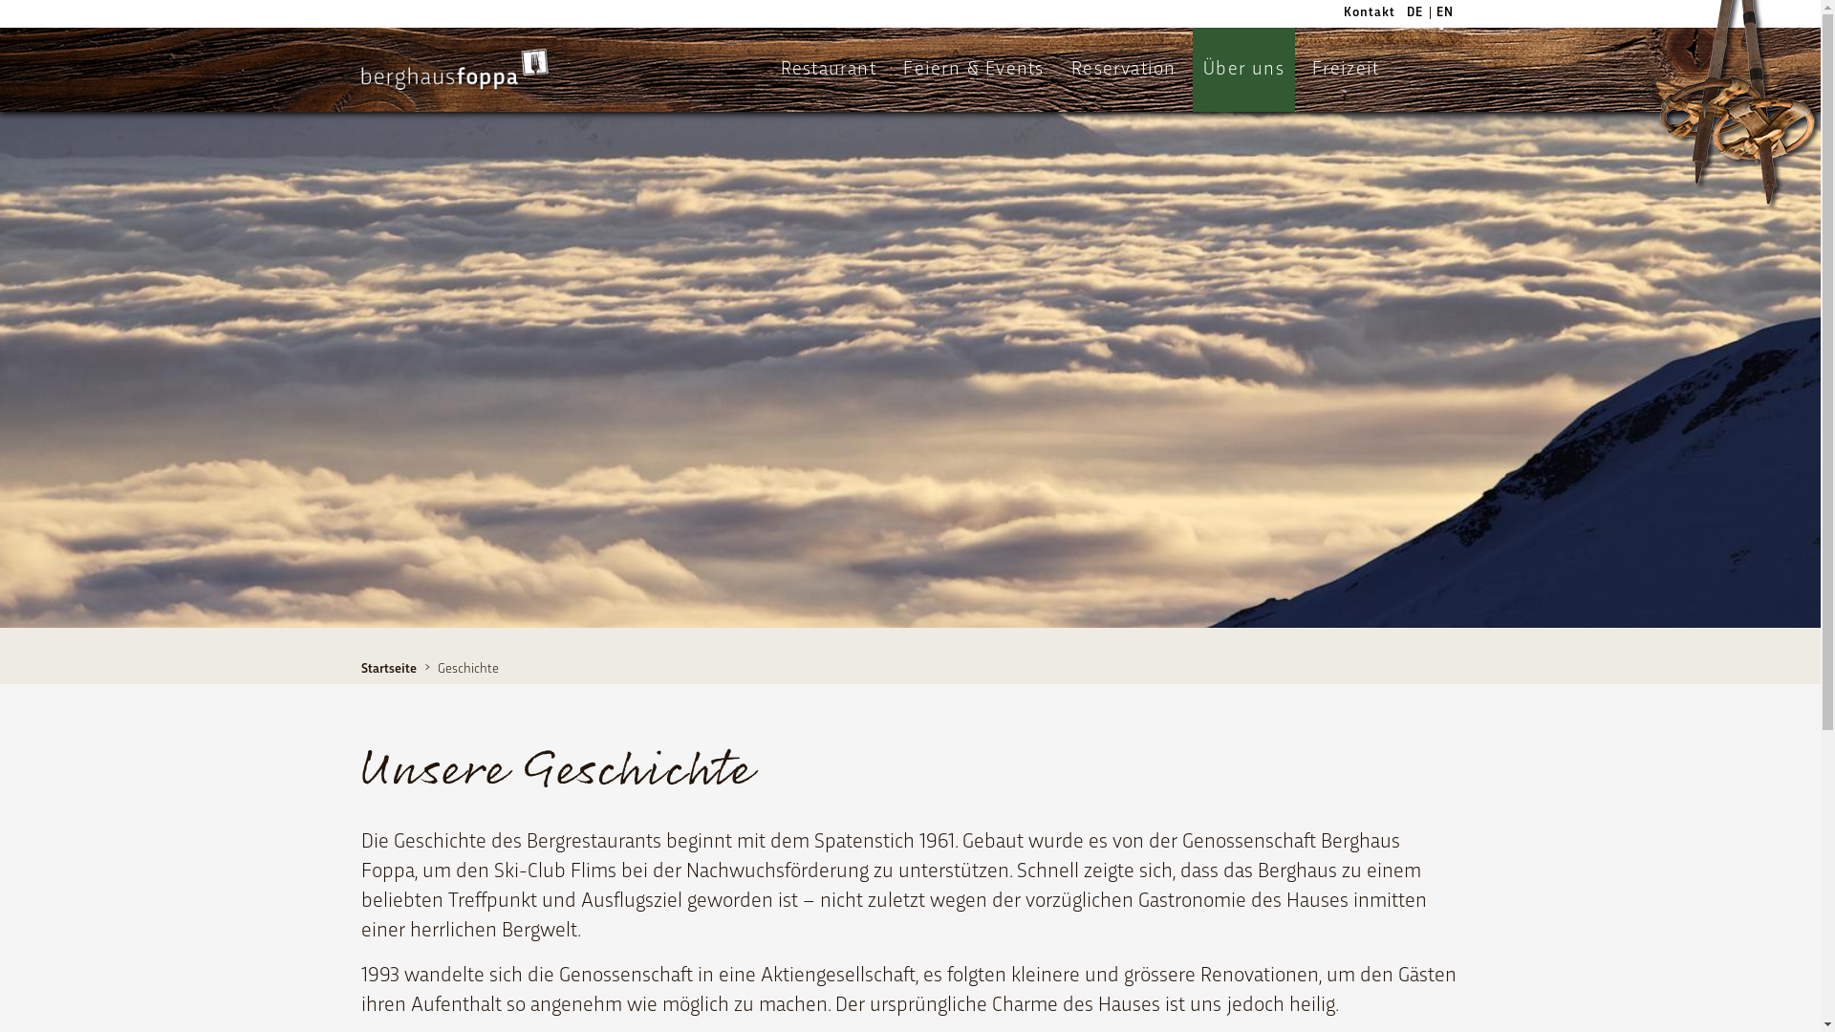  I want to click on Restaurant, so click(829, 70).